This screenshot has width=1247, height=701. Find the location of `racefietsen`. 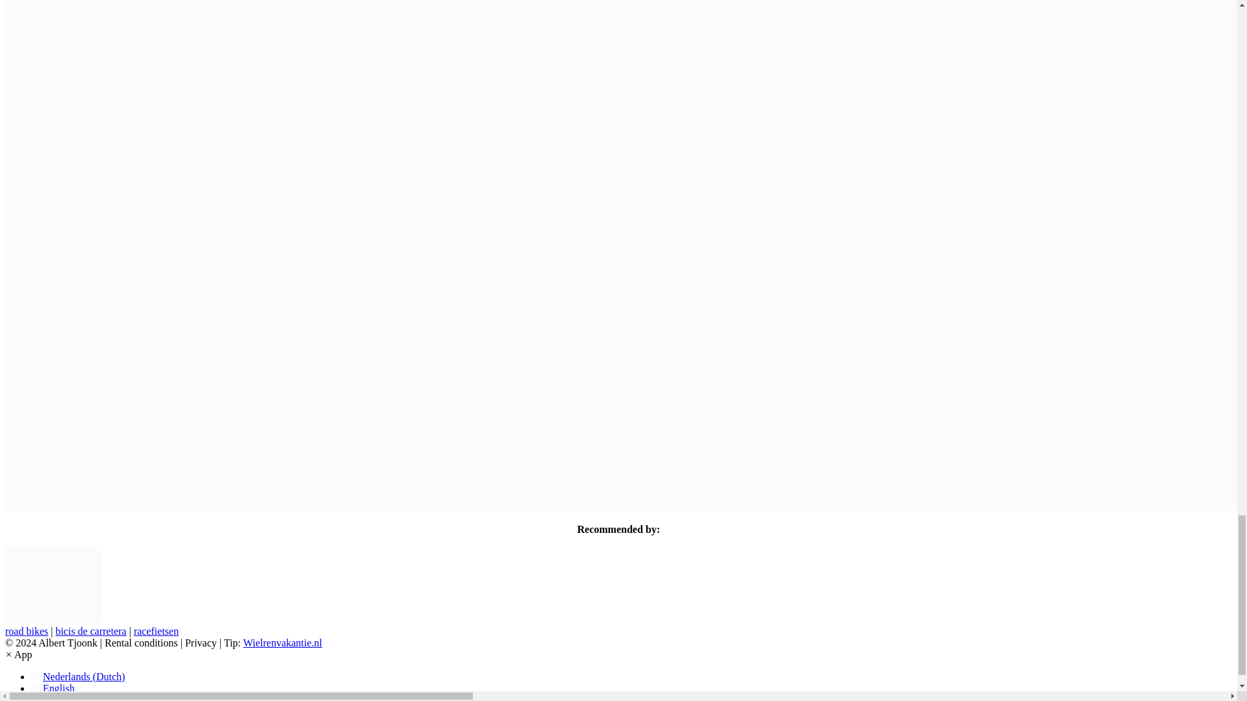

racefietsen is located at coordinates (156, 631).